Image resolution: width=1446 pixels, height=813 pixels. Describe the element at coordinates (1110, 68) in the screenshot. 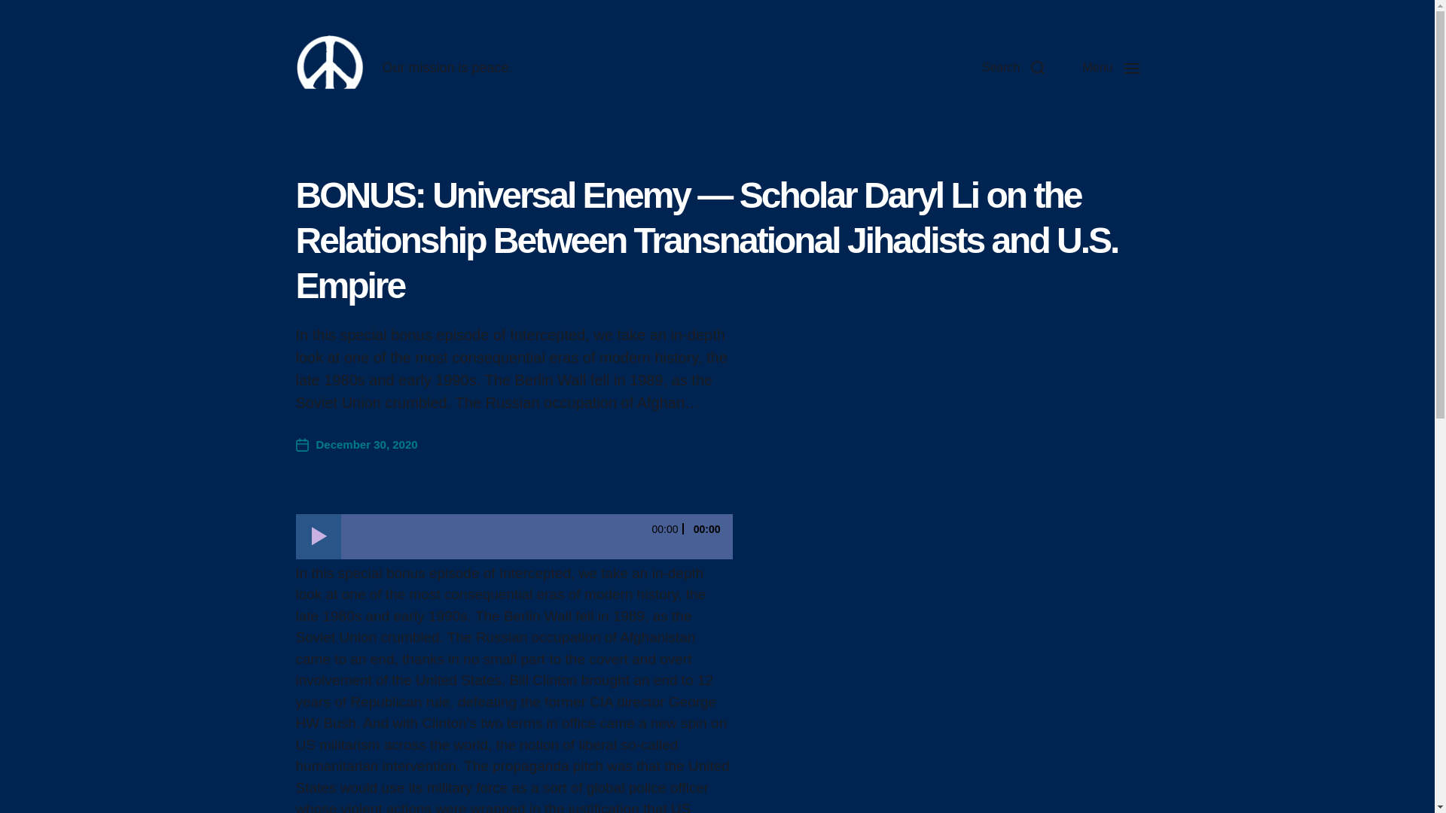

I see `Menu` at that location.